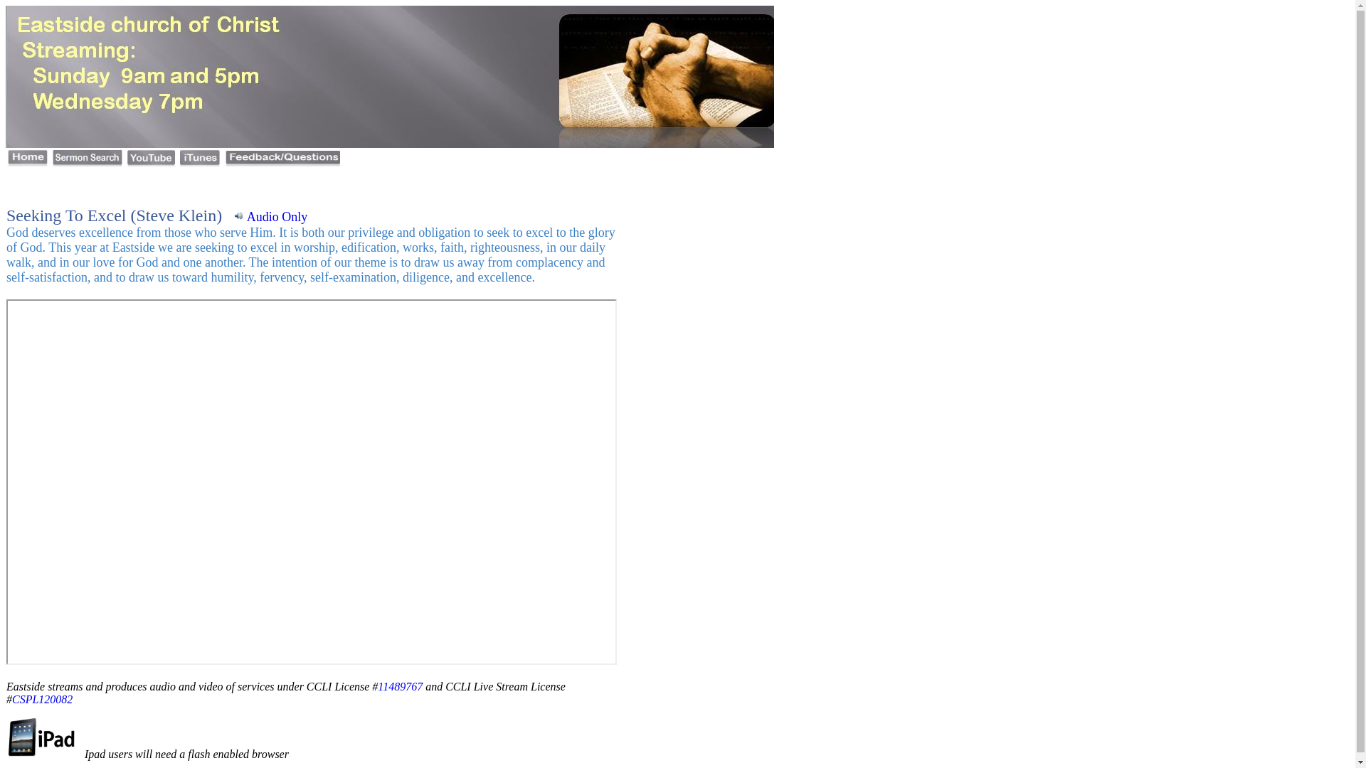  I want to click on CSPL120082, so click(42, 700).